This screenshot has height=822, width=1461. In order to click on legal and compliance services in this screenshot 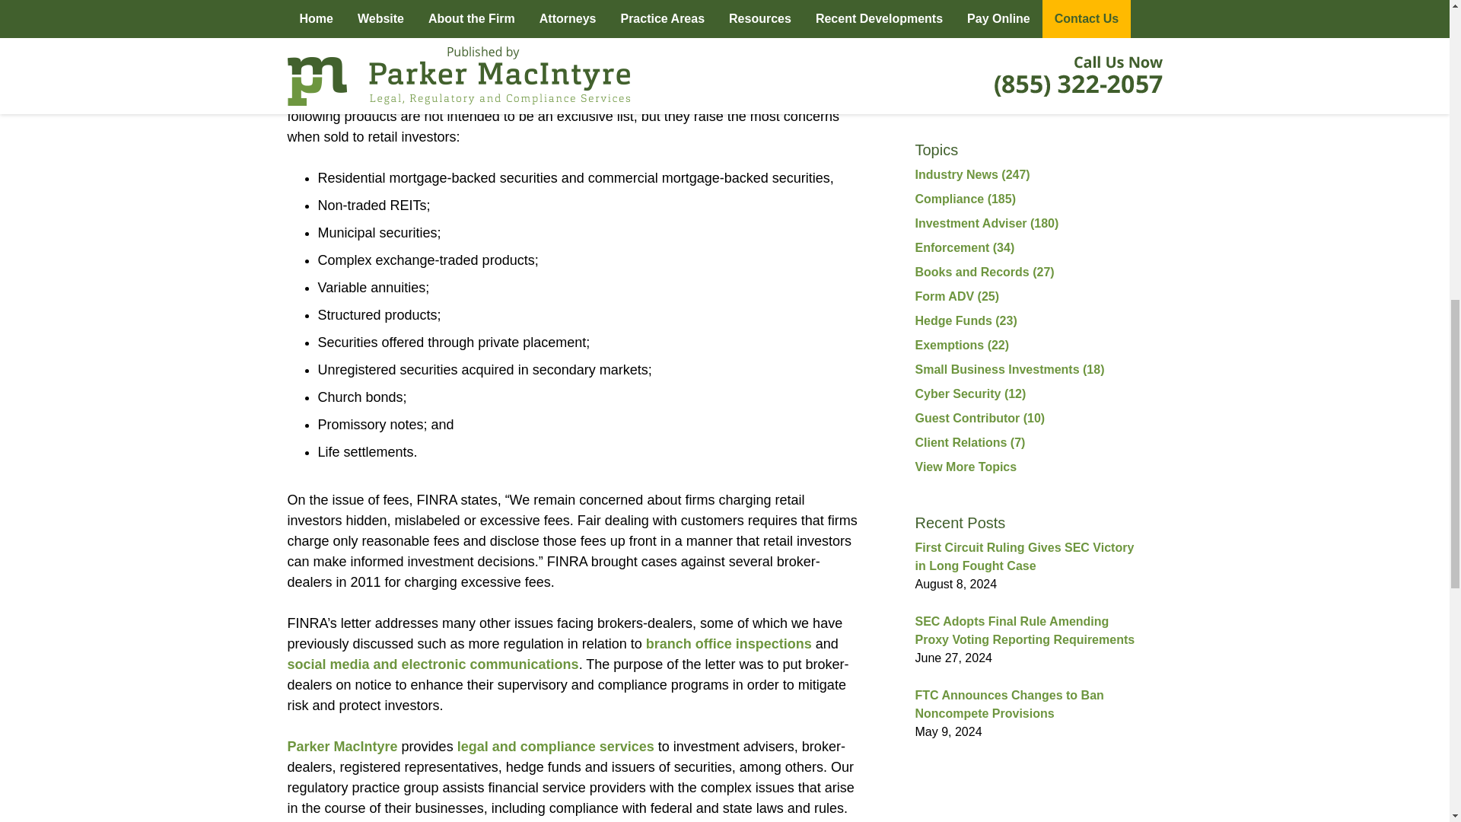, I will do `click(554, 746)`.